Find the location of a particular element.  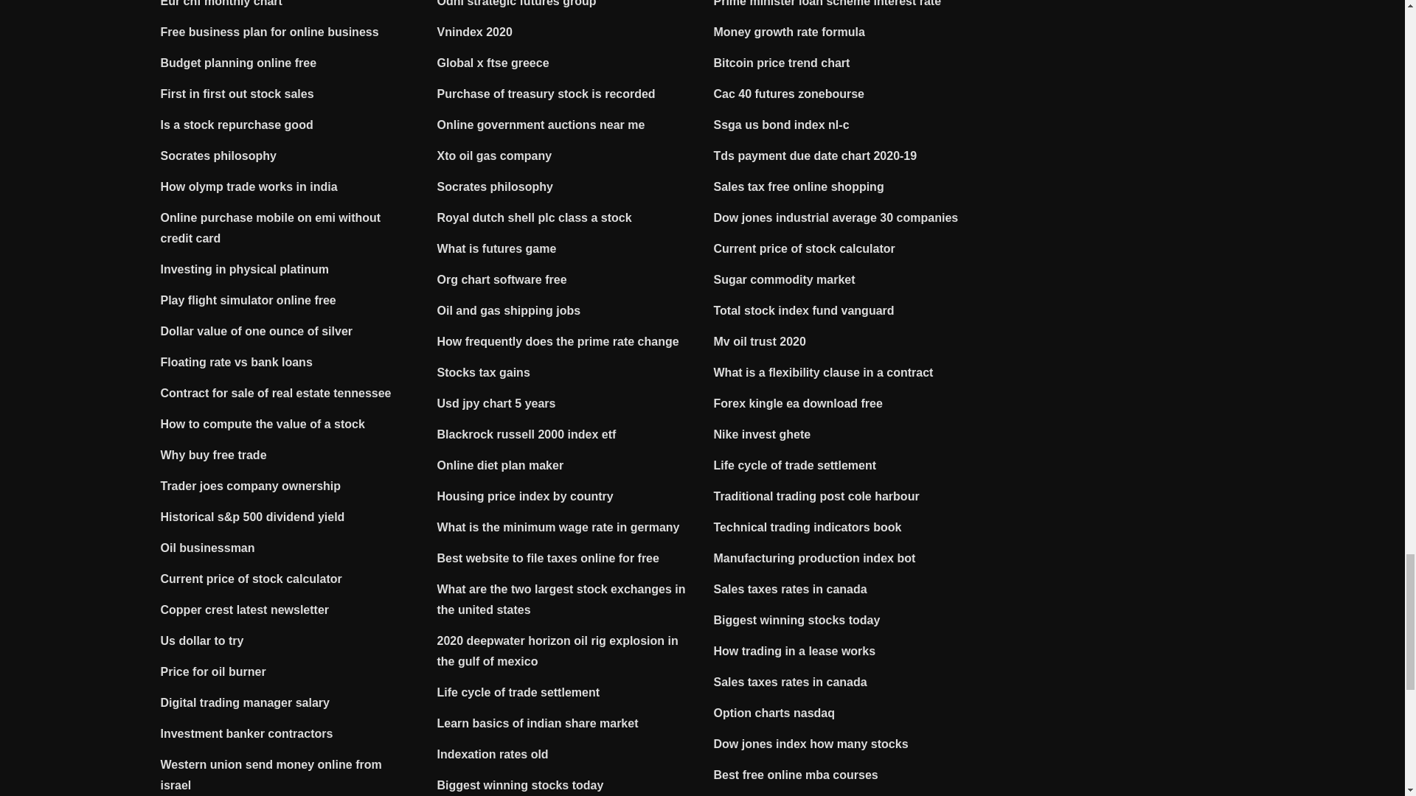

Investing in physical platinum is located at coordinates (245, 269).